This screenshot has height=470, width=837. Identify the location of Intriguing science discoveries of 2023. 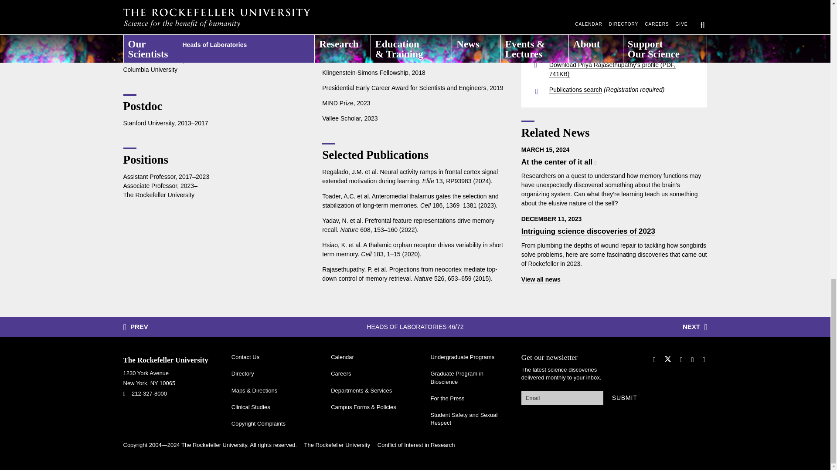
(589, 231).